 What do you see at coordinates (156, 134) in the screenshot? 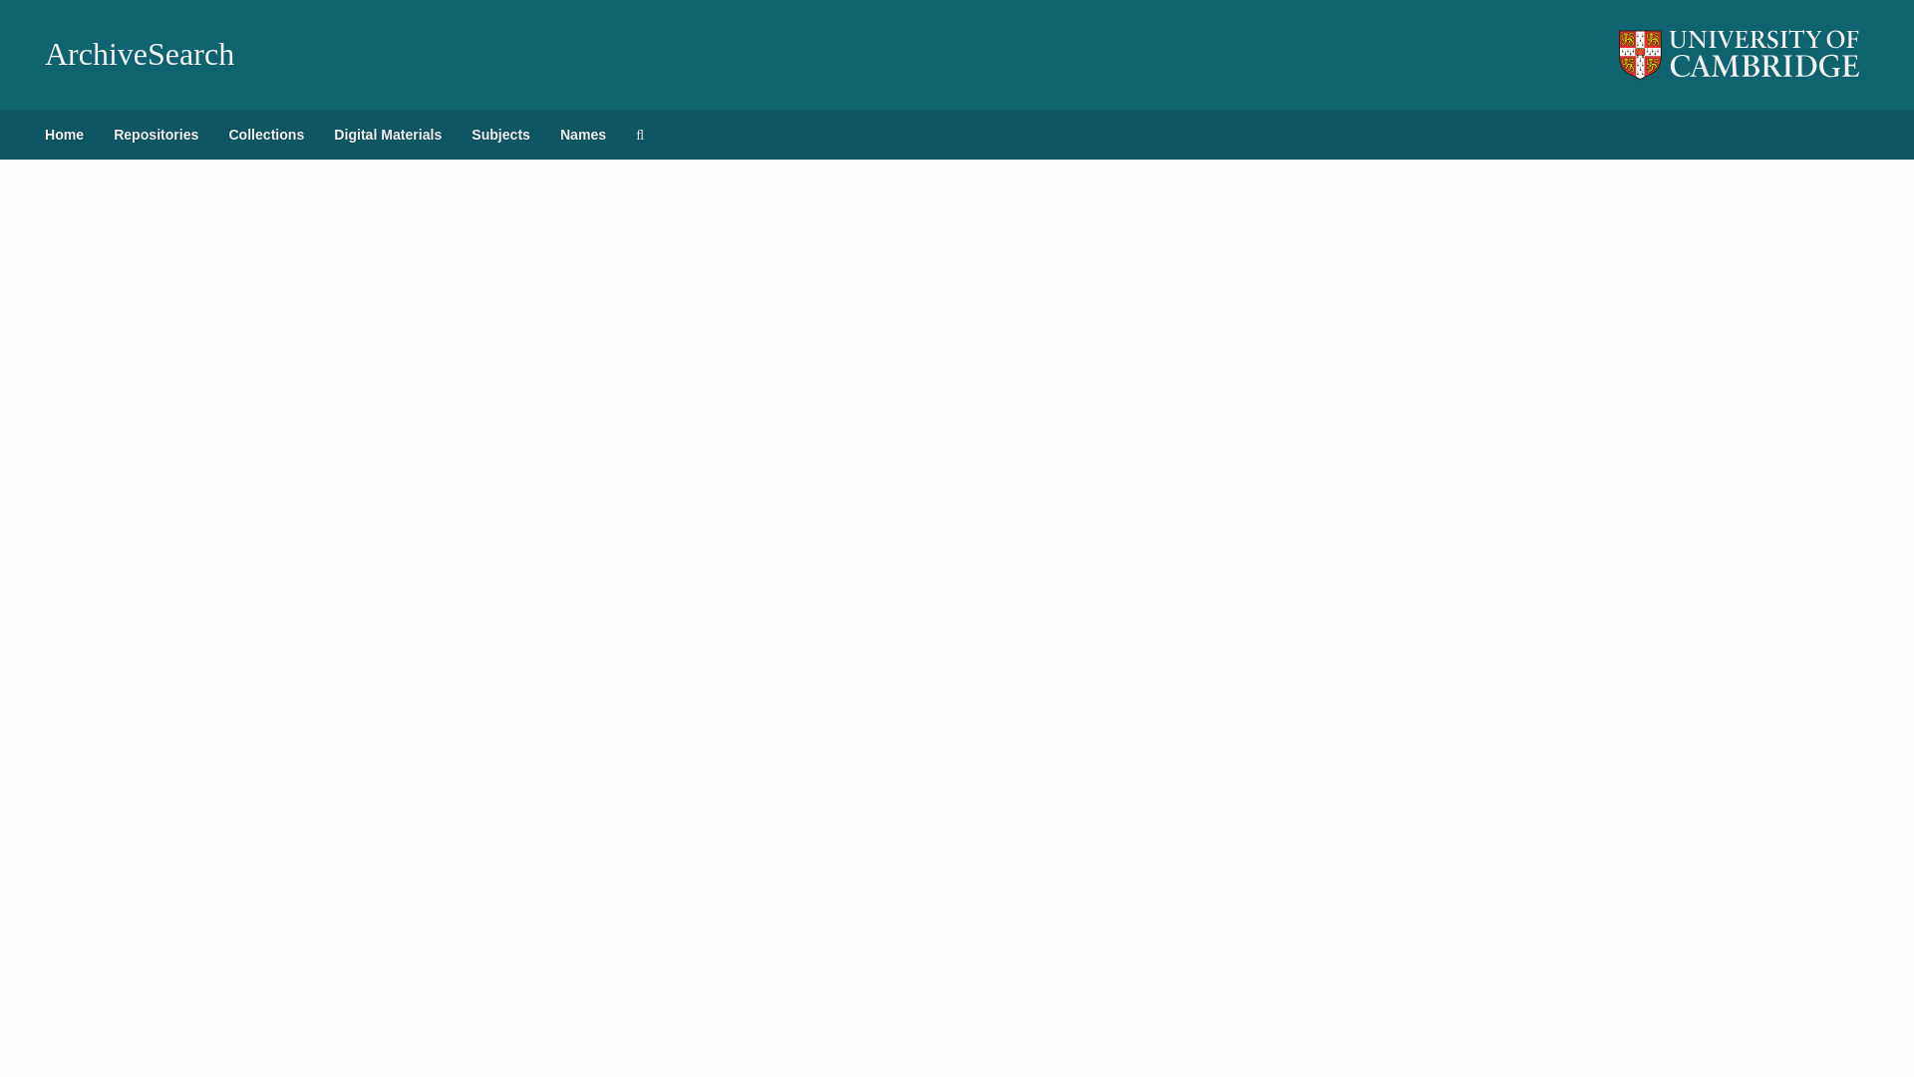
I see `Repositories` at bounding box center [156, 134].